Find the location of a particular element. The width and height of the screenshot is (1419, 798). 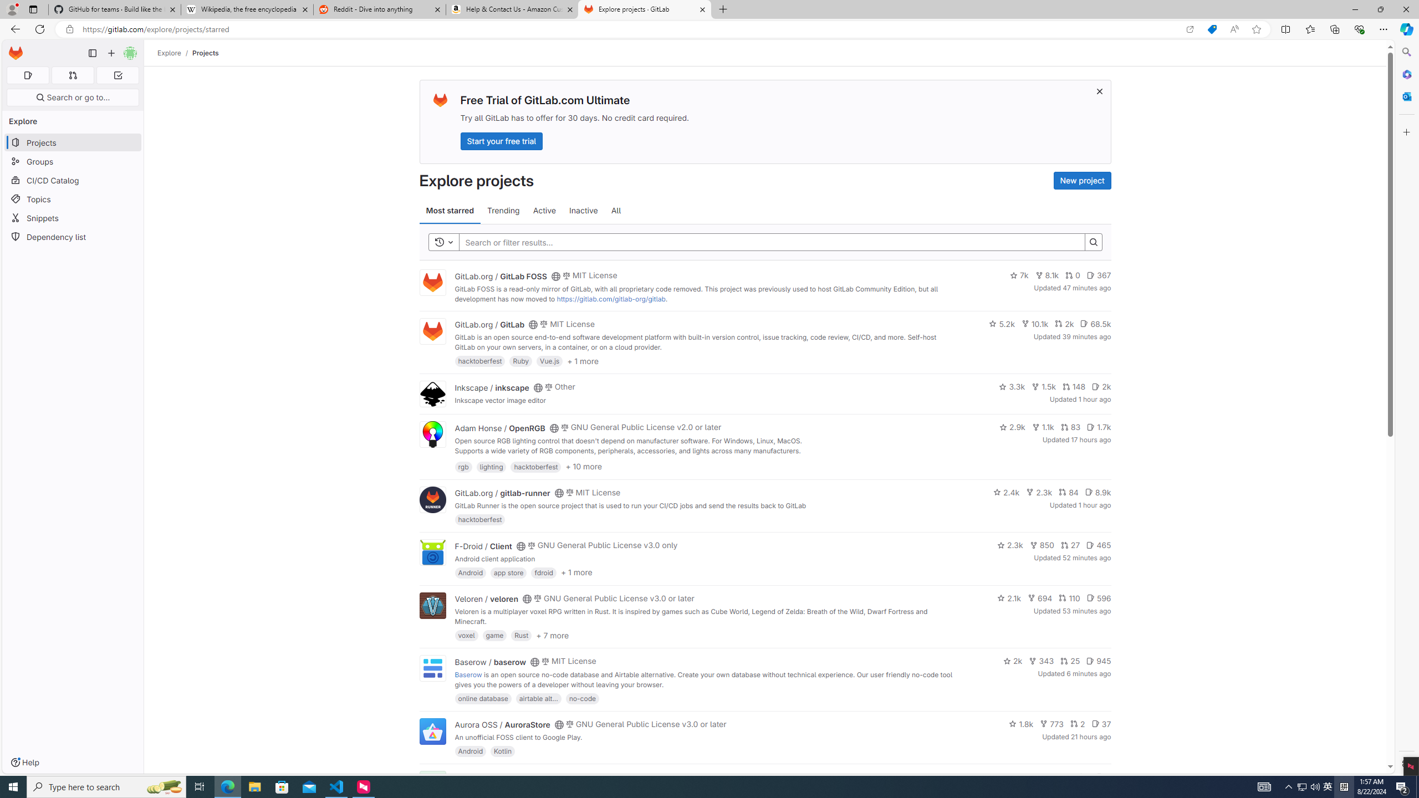

343 is located at coordinates (1042, 661).